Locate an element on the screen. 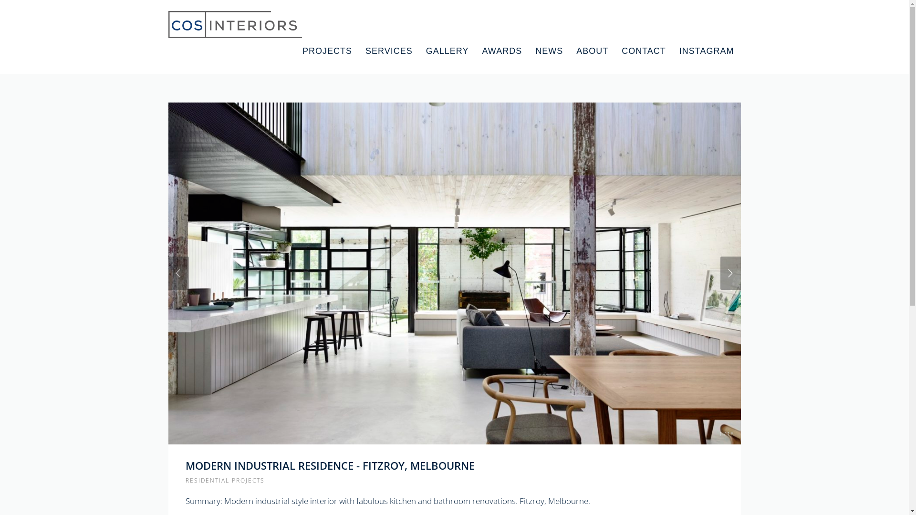 The width and height of the screenshot is (916, 515). INSTAGRAM is located at coordinates (707, 51).